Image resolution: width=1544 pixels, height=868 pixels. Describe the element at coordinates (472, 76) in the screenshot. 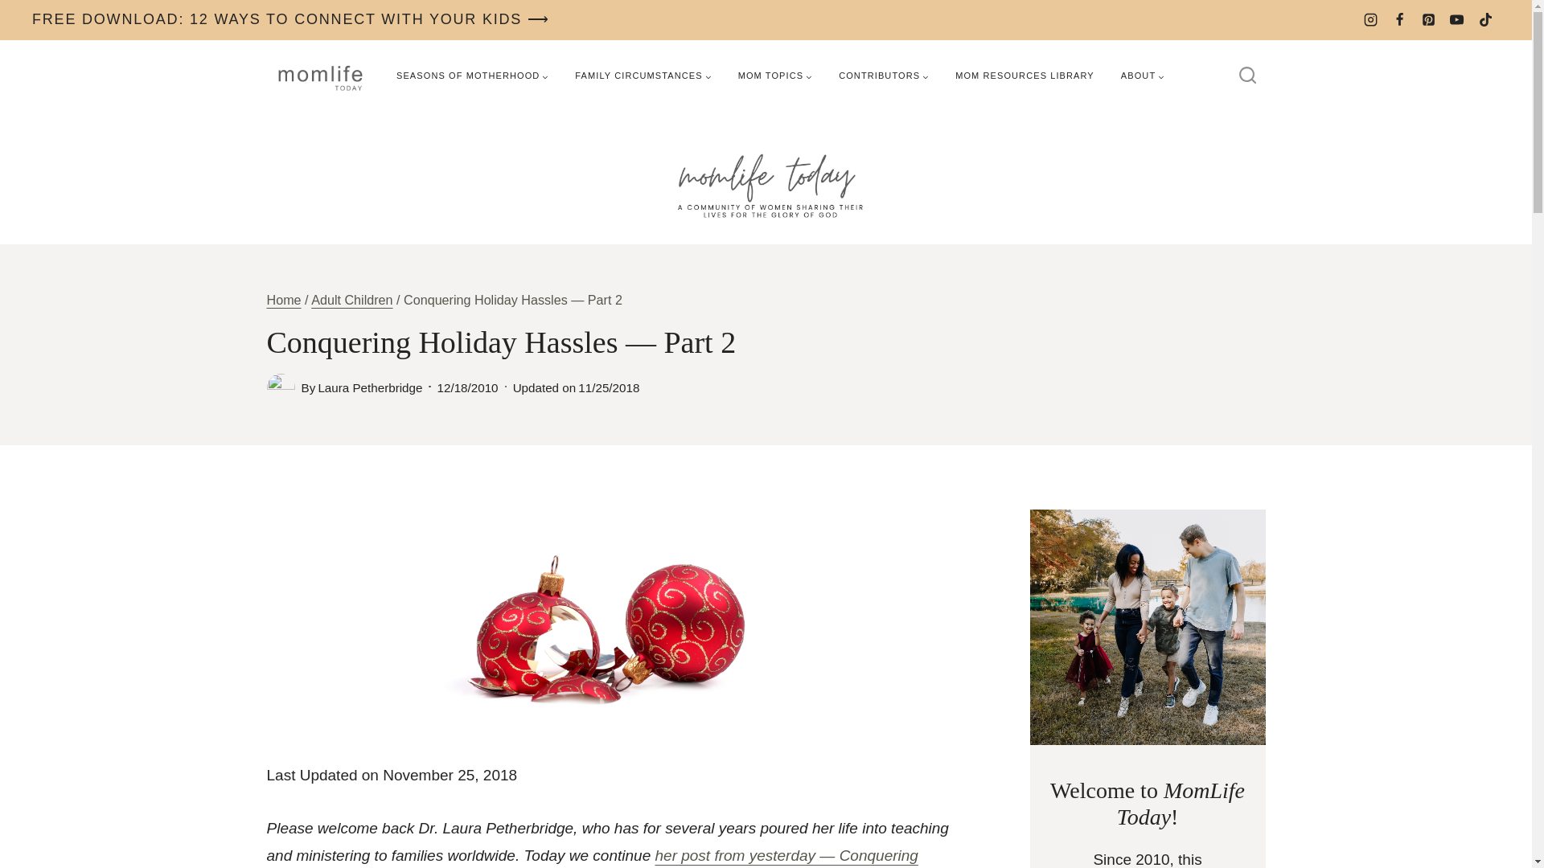

I see `SEASONS OF MOTHERHOOD` at that location.